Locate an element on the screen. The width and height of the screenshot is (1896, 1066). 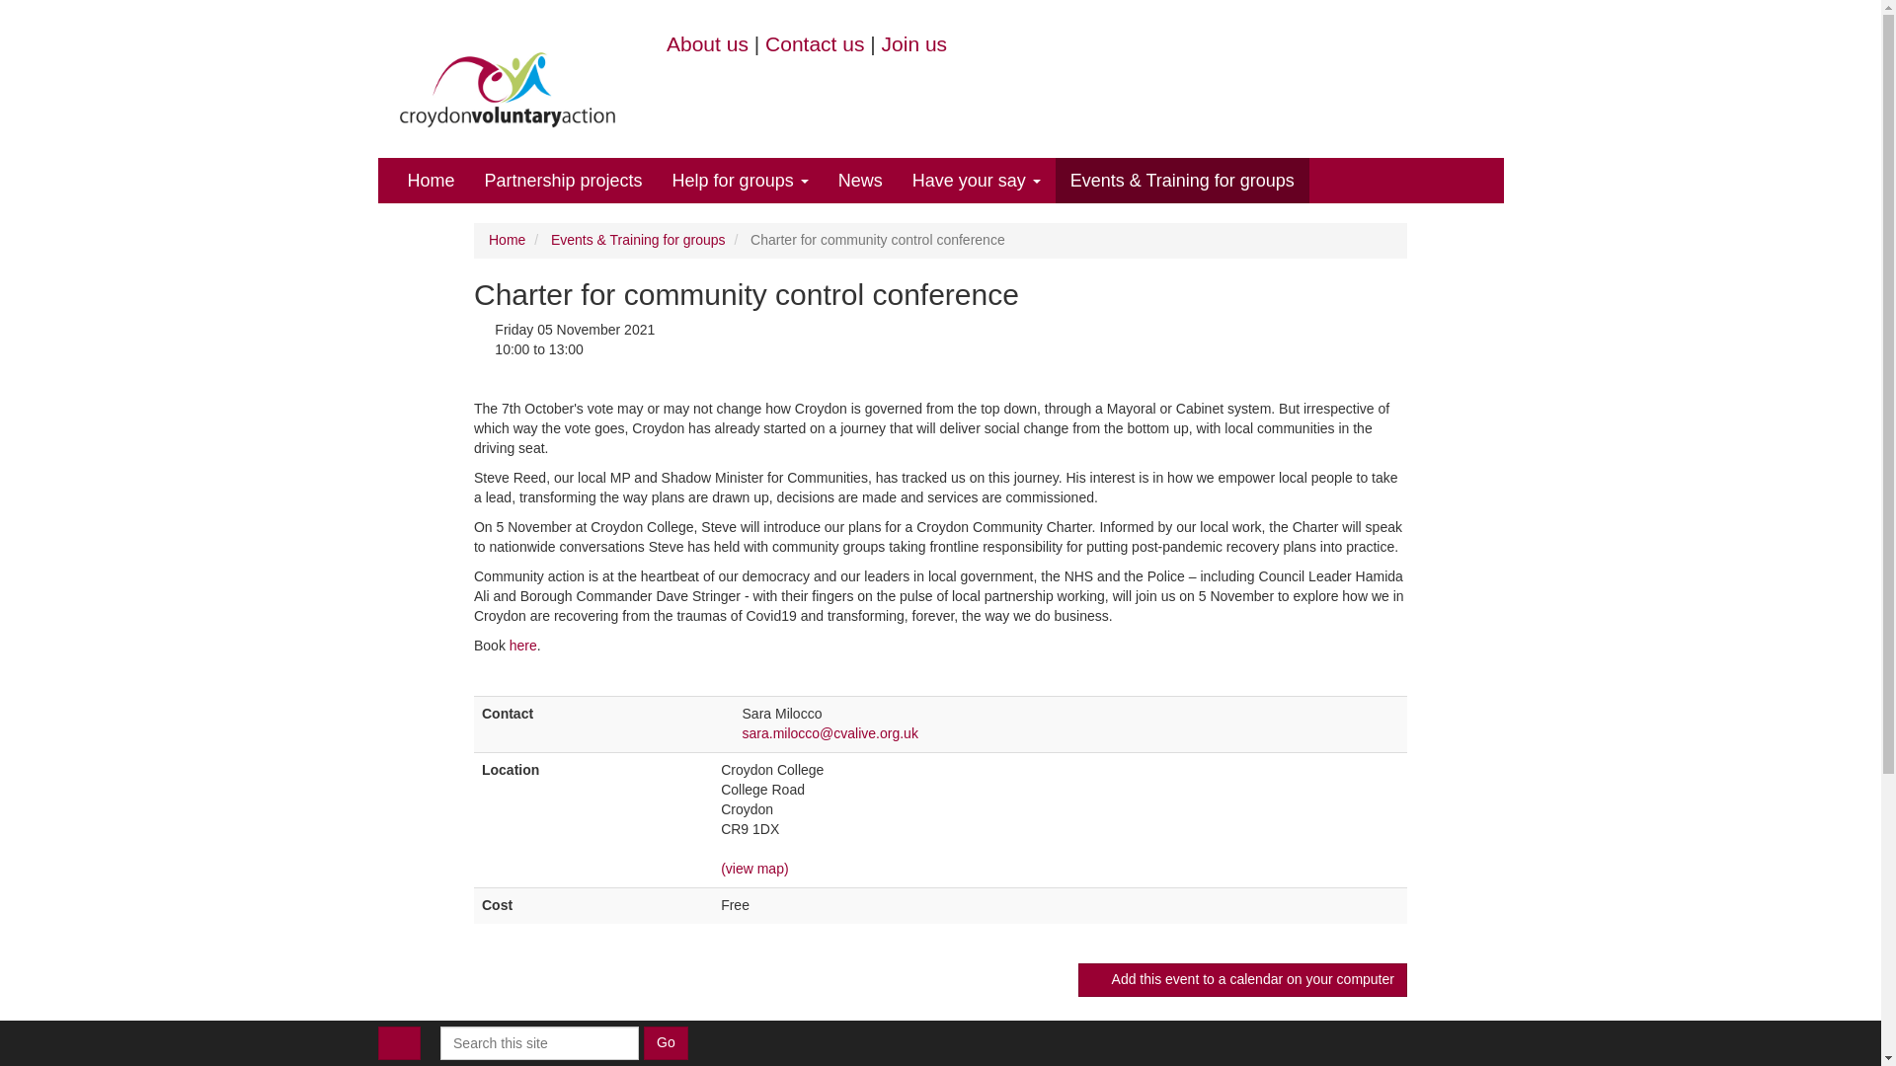
here is located at coordinates (523, 646).